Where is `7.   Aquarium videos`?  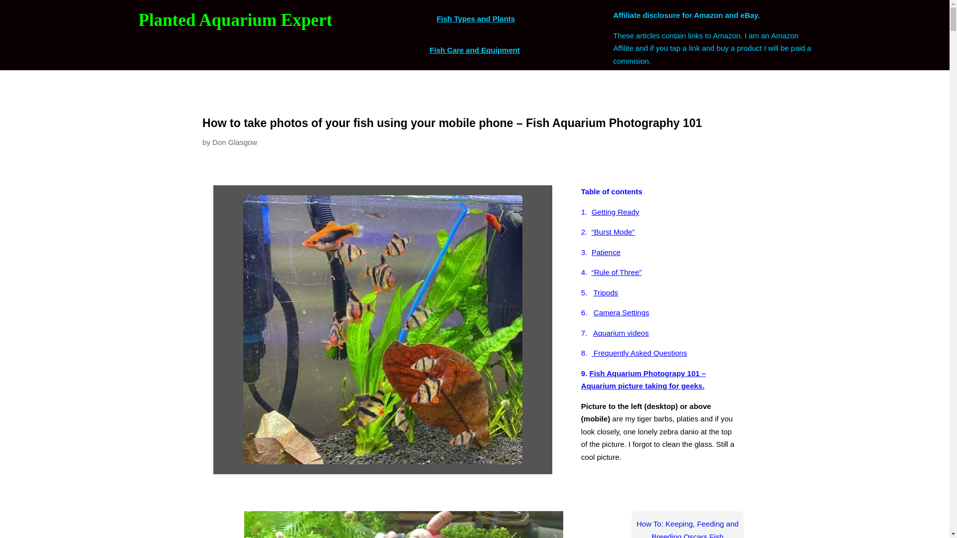
7.   Aquarium videos is located at coordinates (615, 333).